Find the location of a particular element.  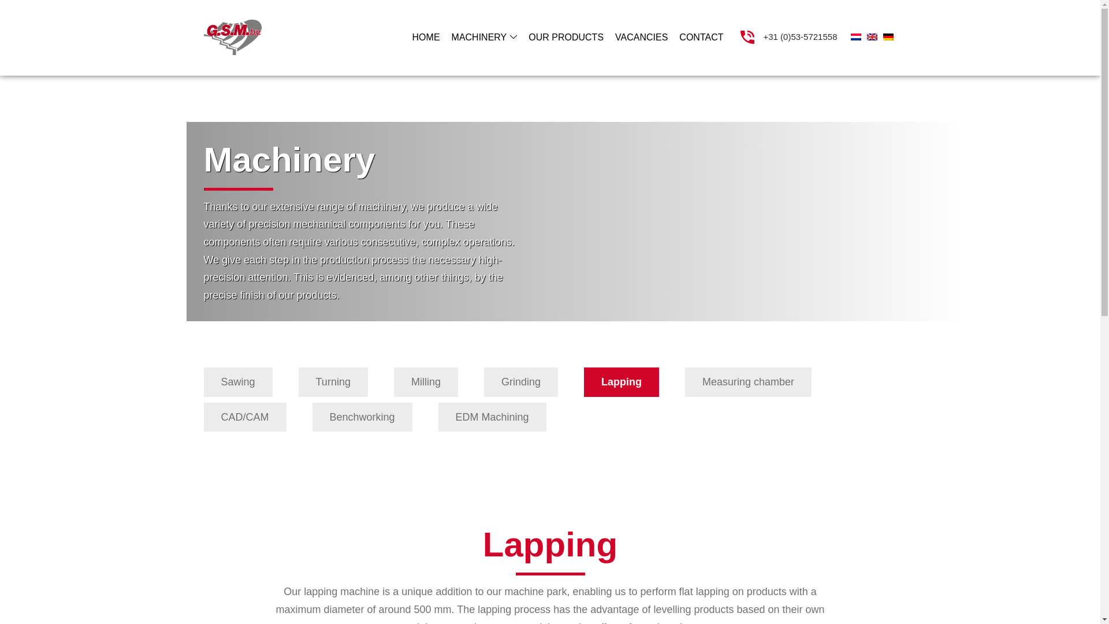

Benchworking is located at coordinates (363, 417).